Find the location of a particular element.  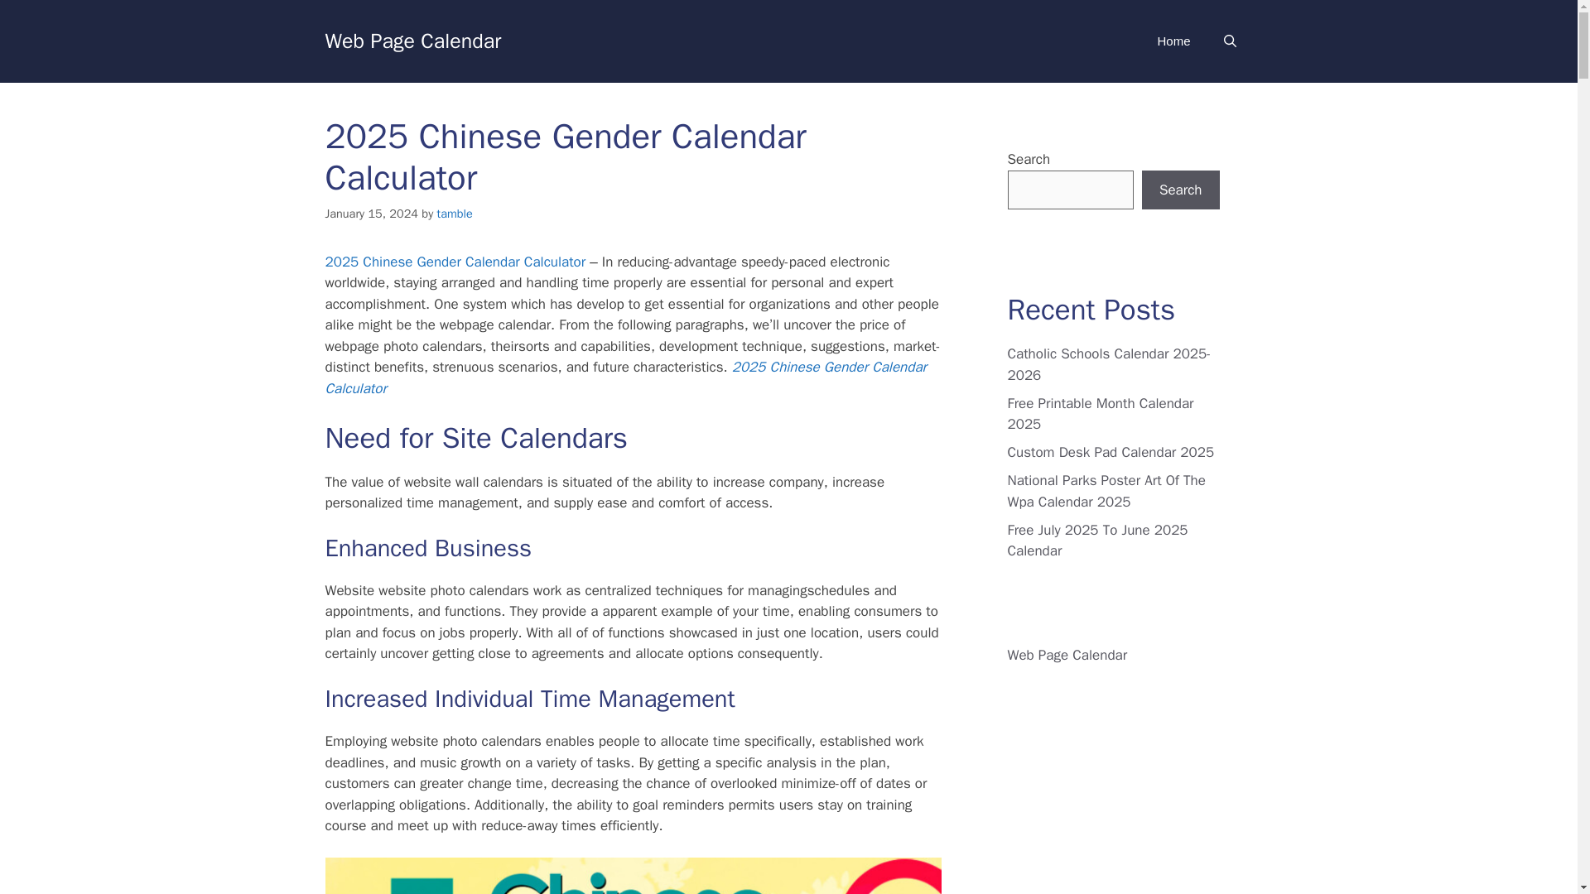

Free Printable Month Calendar 2025 is located at coordinates (1100, 413).